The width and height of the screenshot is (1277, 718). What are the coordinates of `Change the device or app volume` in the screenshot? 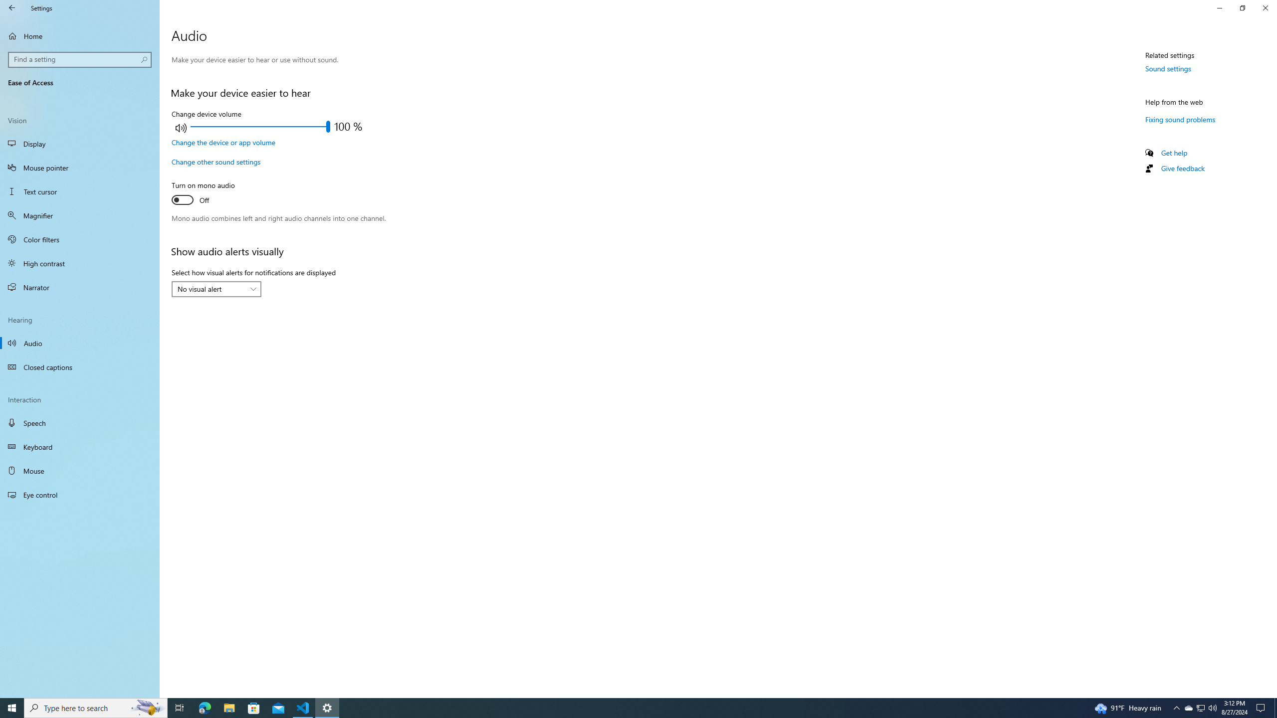 It's located at (223, 143).